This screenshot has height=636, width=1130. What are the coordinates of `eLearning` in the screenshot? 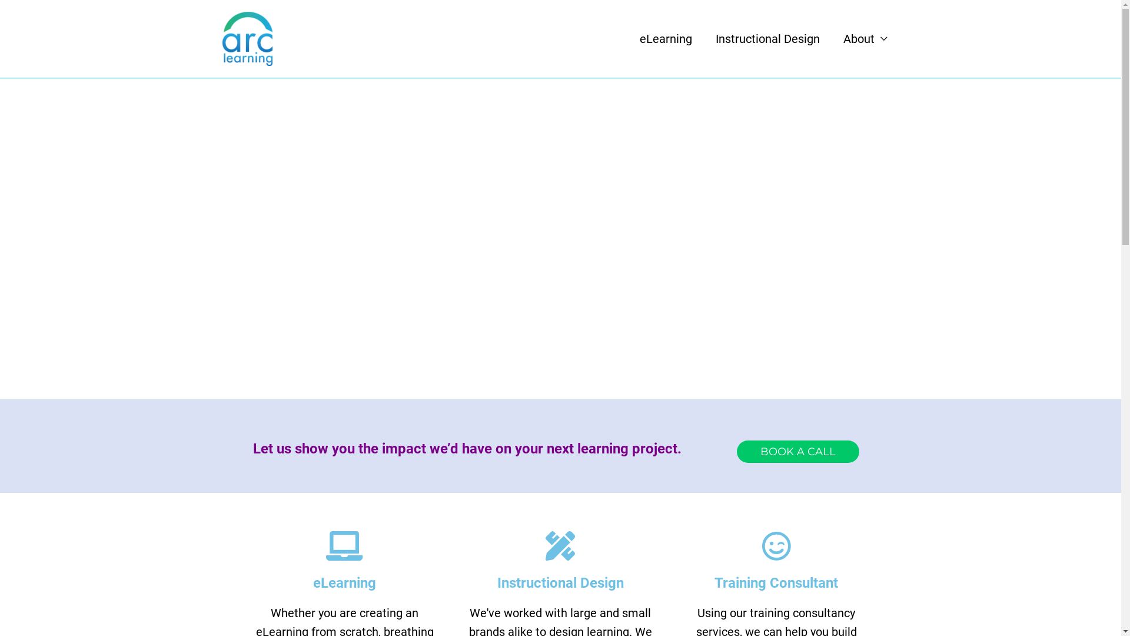 It's located at (665, 39).